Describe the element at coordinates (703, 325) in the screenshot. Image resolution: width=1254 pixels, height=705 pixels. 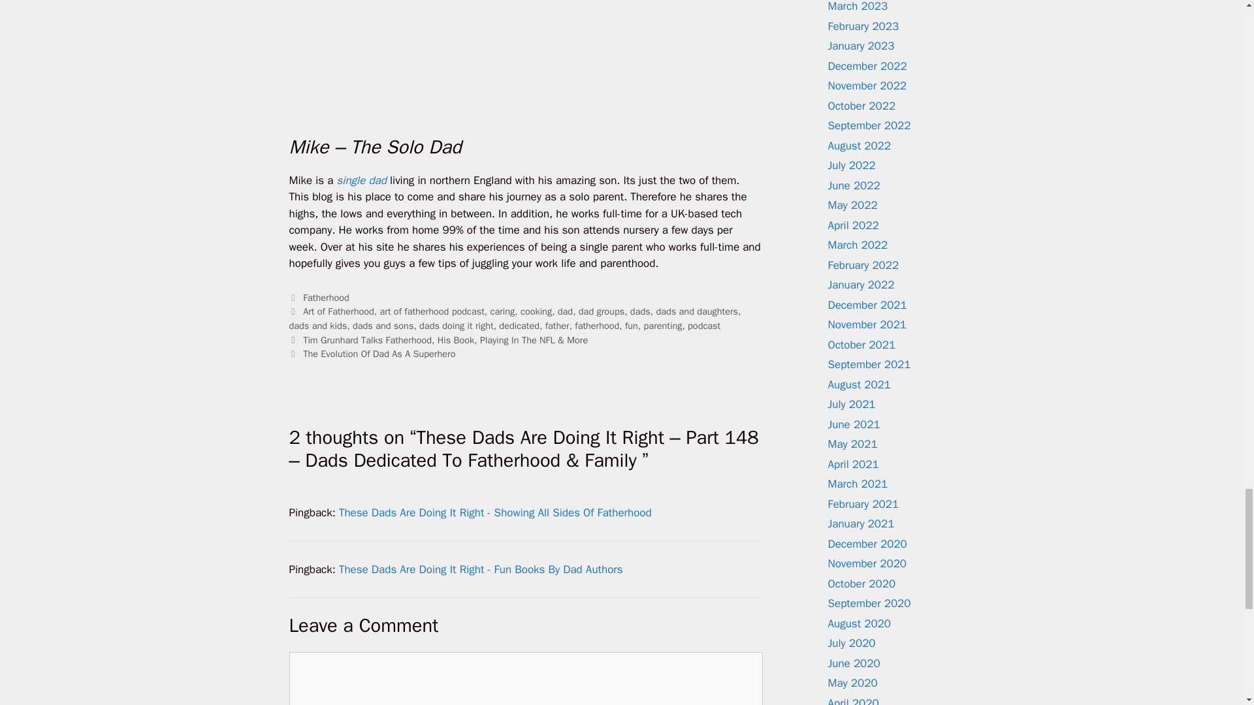
I see `podcast` at that location.